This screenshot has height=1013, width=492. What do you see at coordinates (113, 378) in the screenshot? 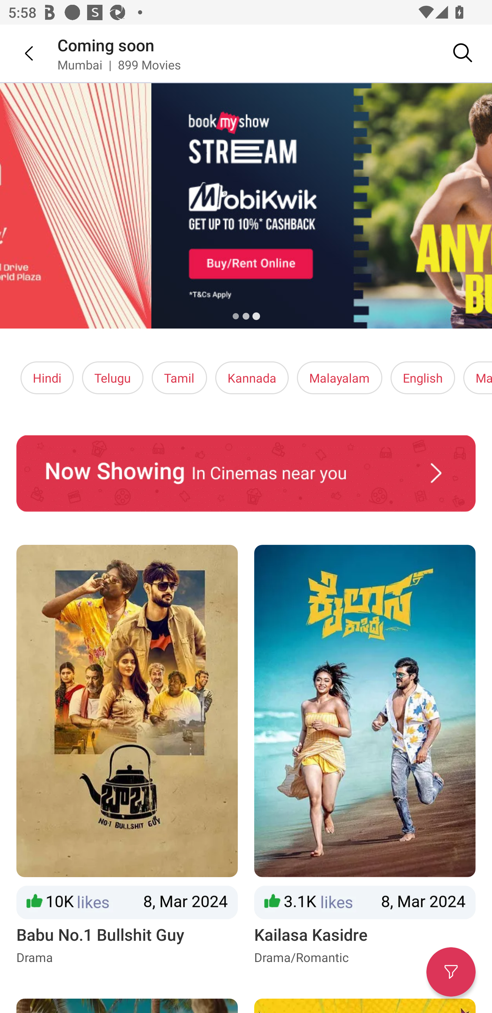
I see `Telugu` at bounding box center [113, 378].